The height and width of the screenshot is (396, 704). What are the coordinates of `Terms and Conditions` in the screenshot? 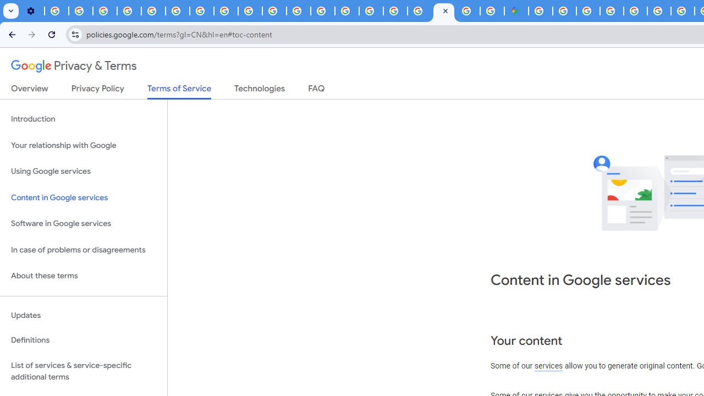 It's located at (636, 11).